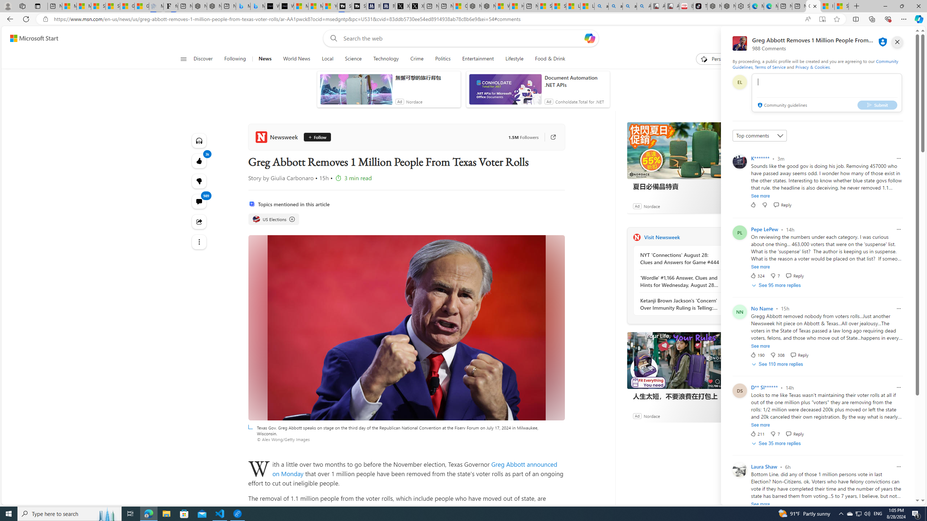  I want to click on Terms of Service, so click(770, 67).